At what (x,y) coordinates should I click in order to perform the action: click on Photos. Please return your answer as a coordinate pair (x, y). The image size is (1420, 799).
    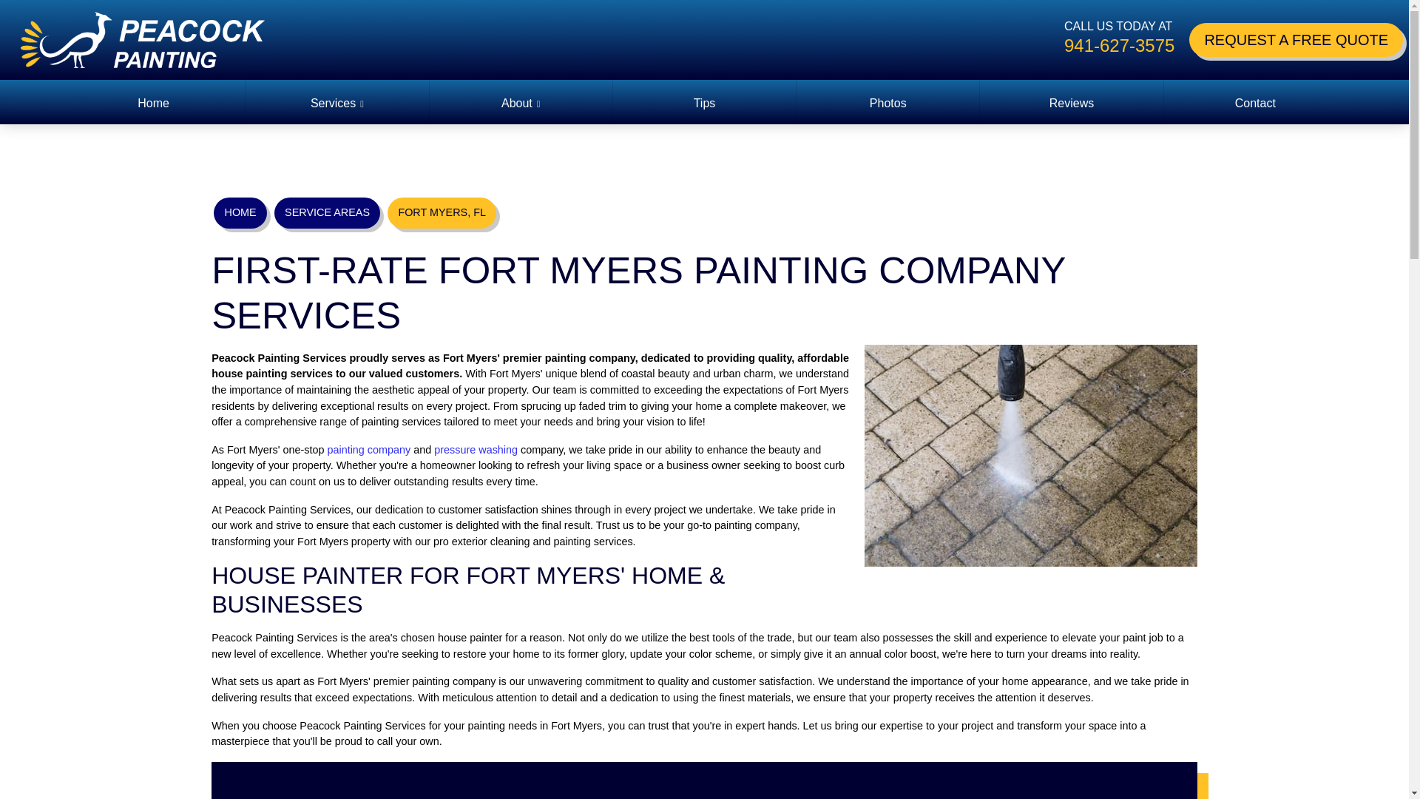
    Looking at the image, I should click on (887, 104).